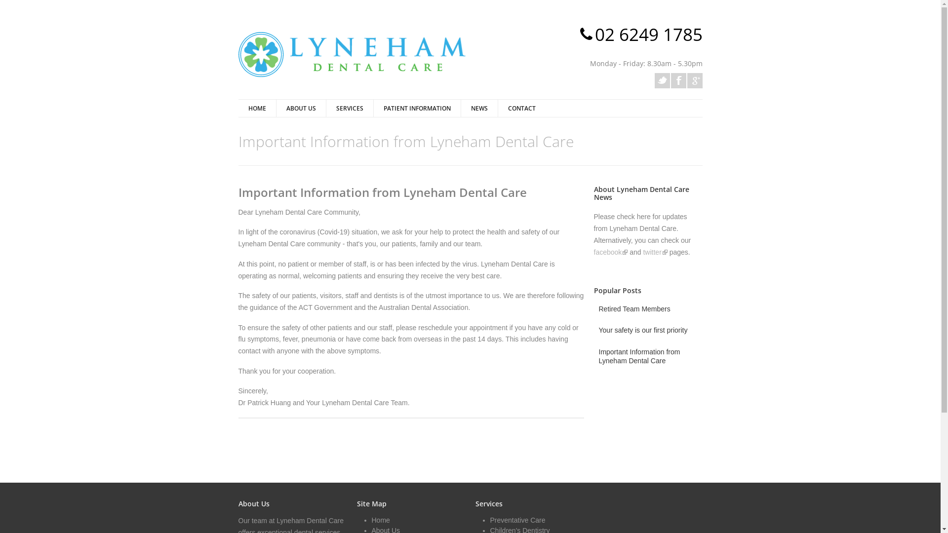 This screenshot has height=533, width=948. Describe the element at coordinates (517, 520) in the screenshot. I see `Preventative Care` at that location.